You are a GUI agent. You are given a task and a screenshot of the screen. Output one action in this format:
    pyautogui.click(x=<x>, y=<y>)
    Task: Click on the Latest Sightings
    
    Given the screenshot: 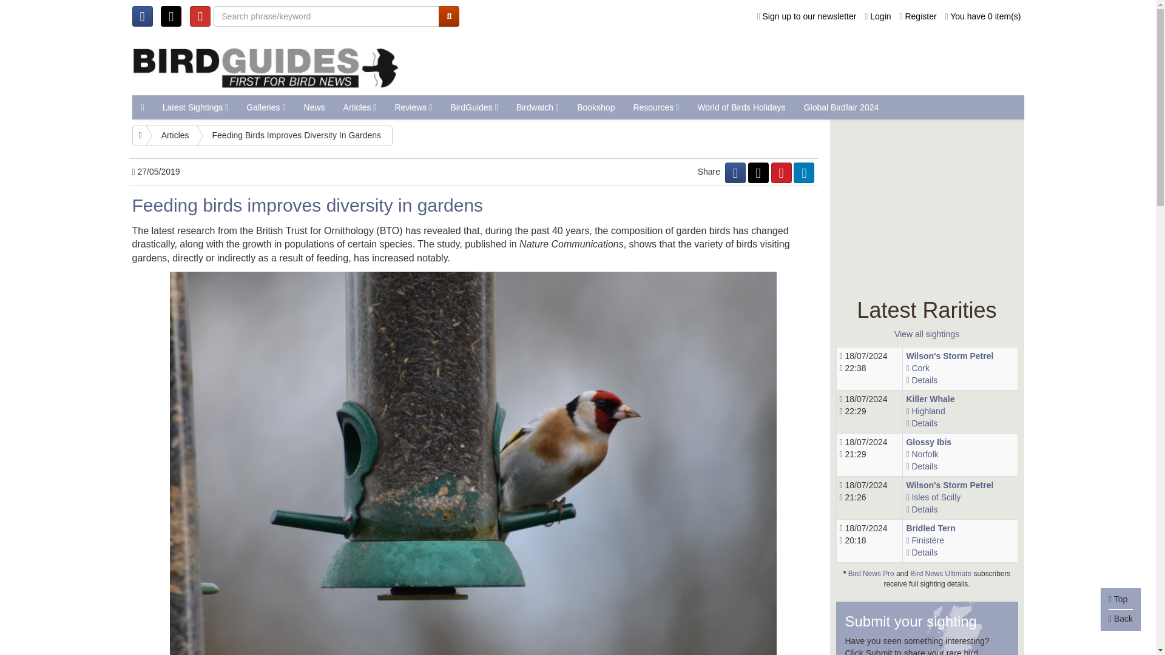 What is the action you would take?
    pyautogui.click(x=195, y=107)
    